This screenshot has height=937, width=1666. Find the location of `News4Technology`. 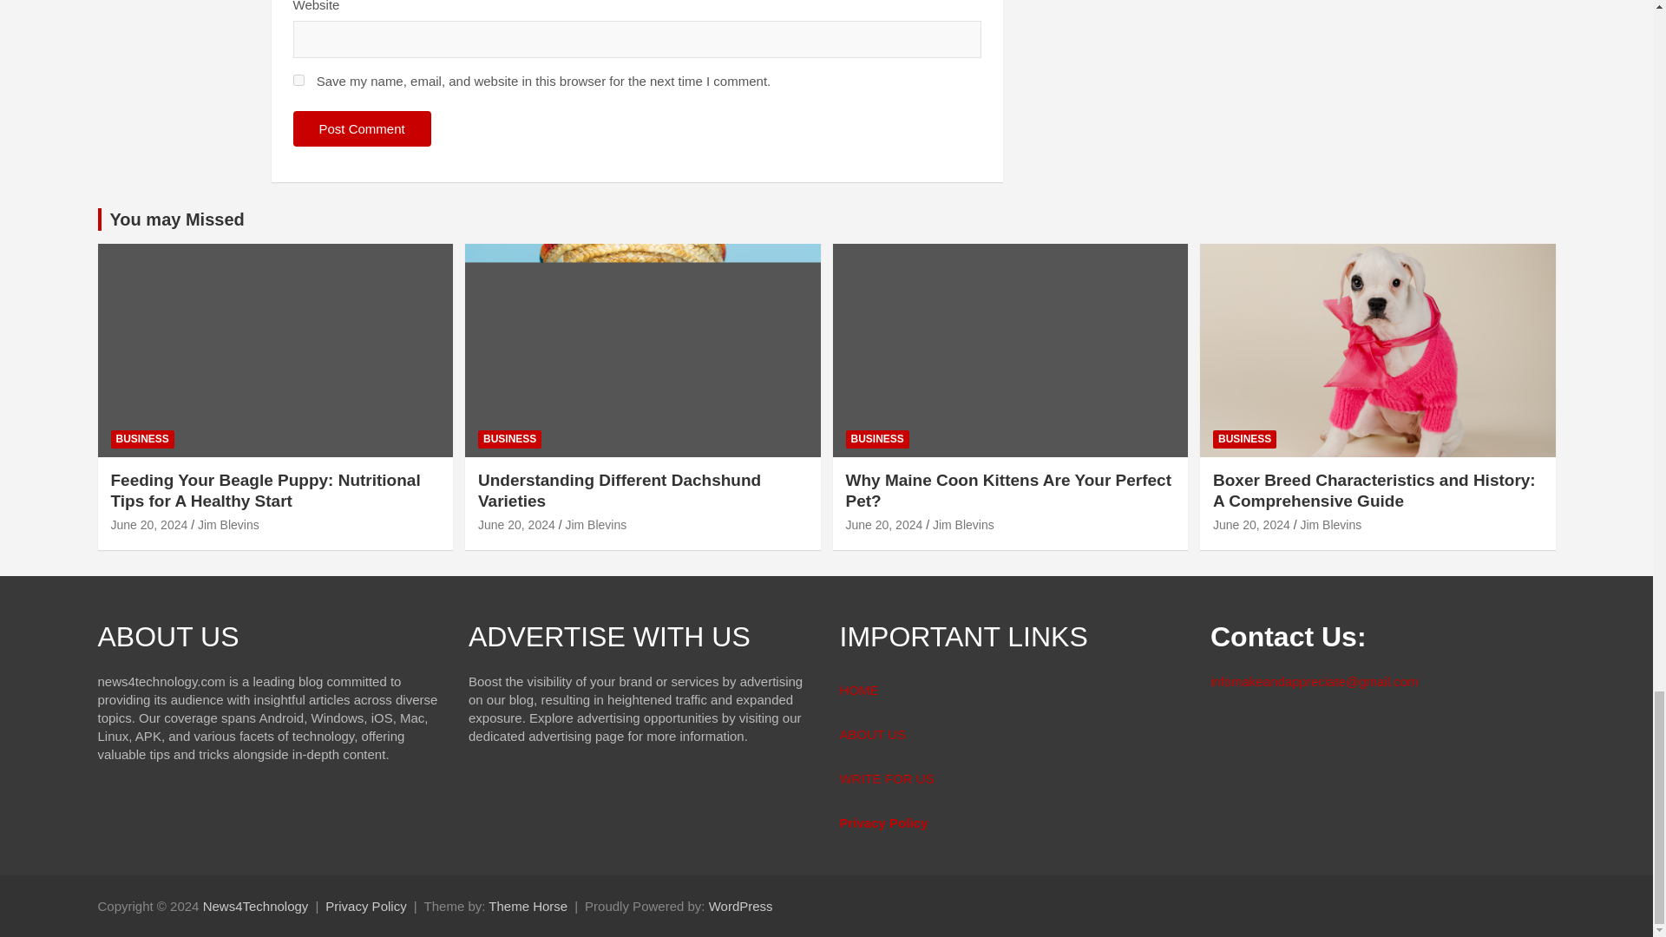

News4Technology is located at coordinates (255, 906).